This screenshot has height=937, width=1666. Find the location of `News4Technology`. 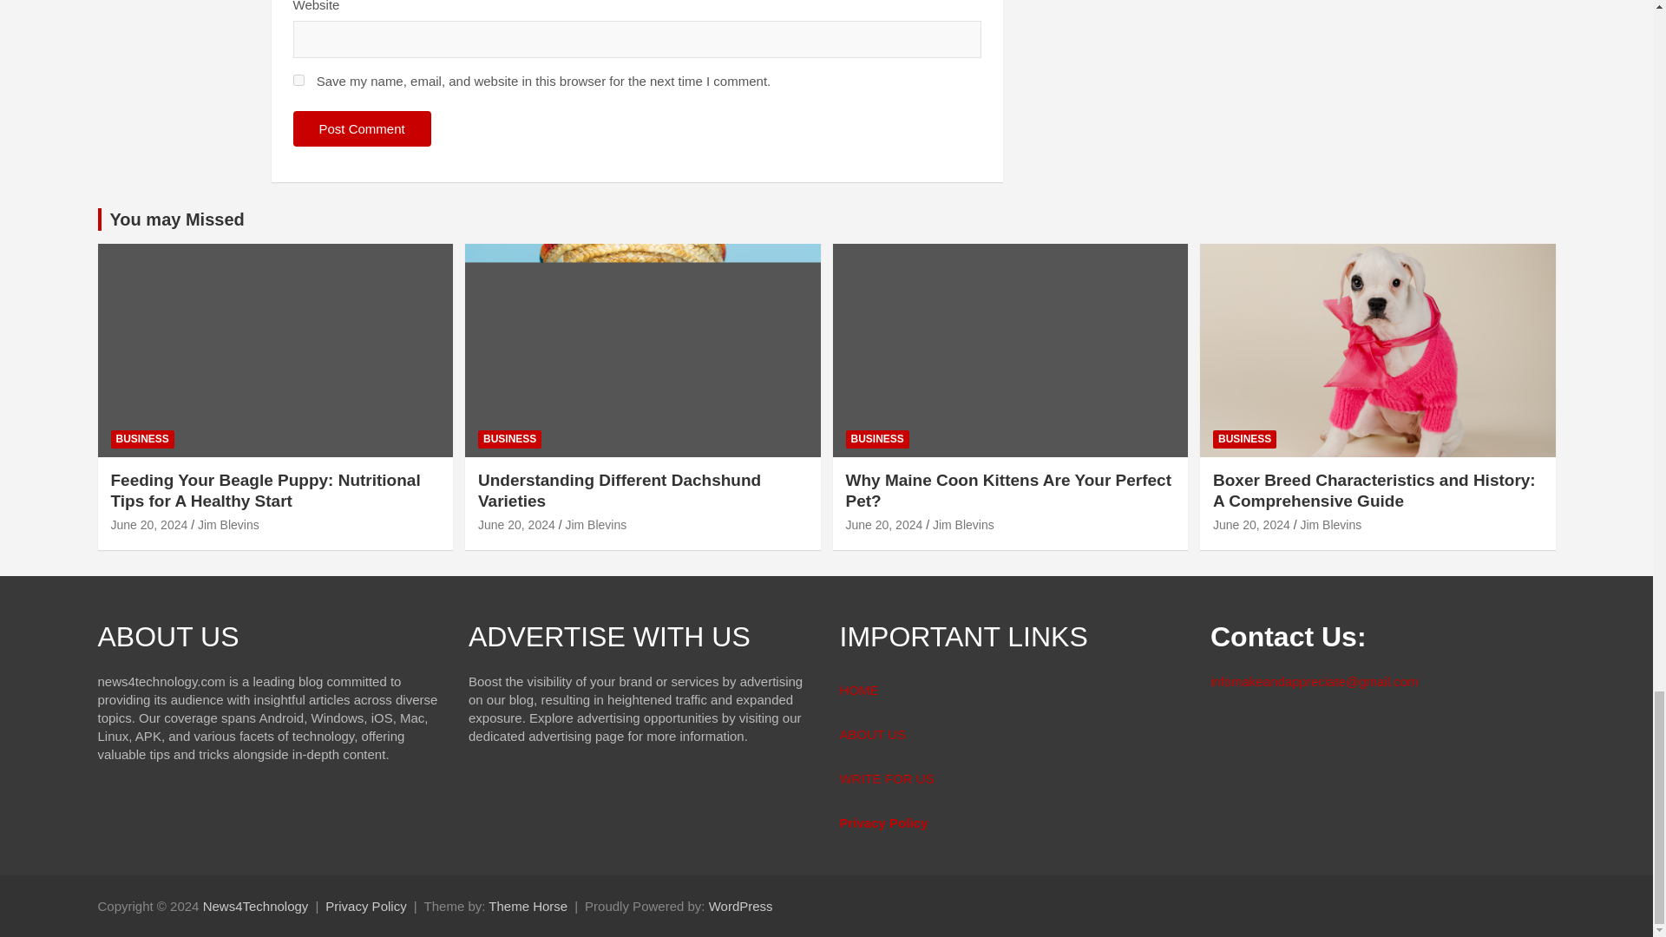

News4Technology is located at coordinates (255, 906).